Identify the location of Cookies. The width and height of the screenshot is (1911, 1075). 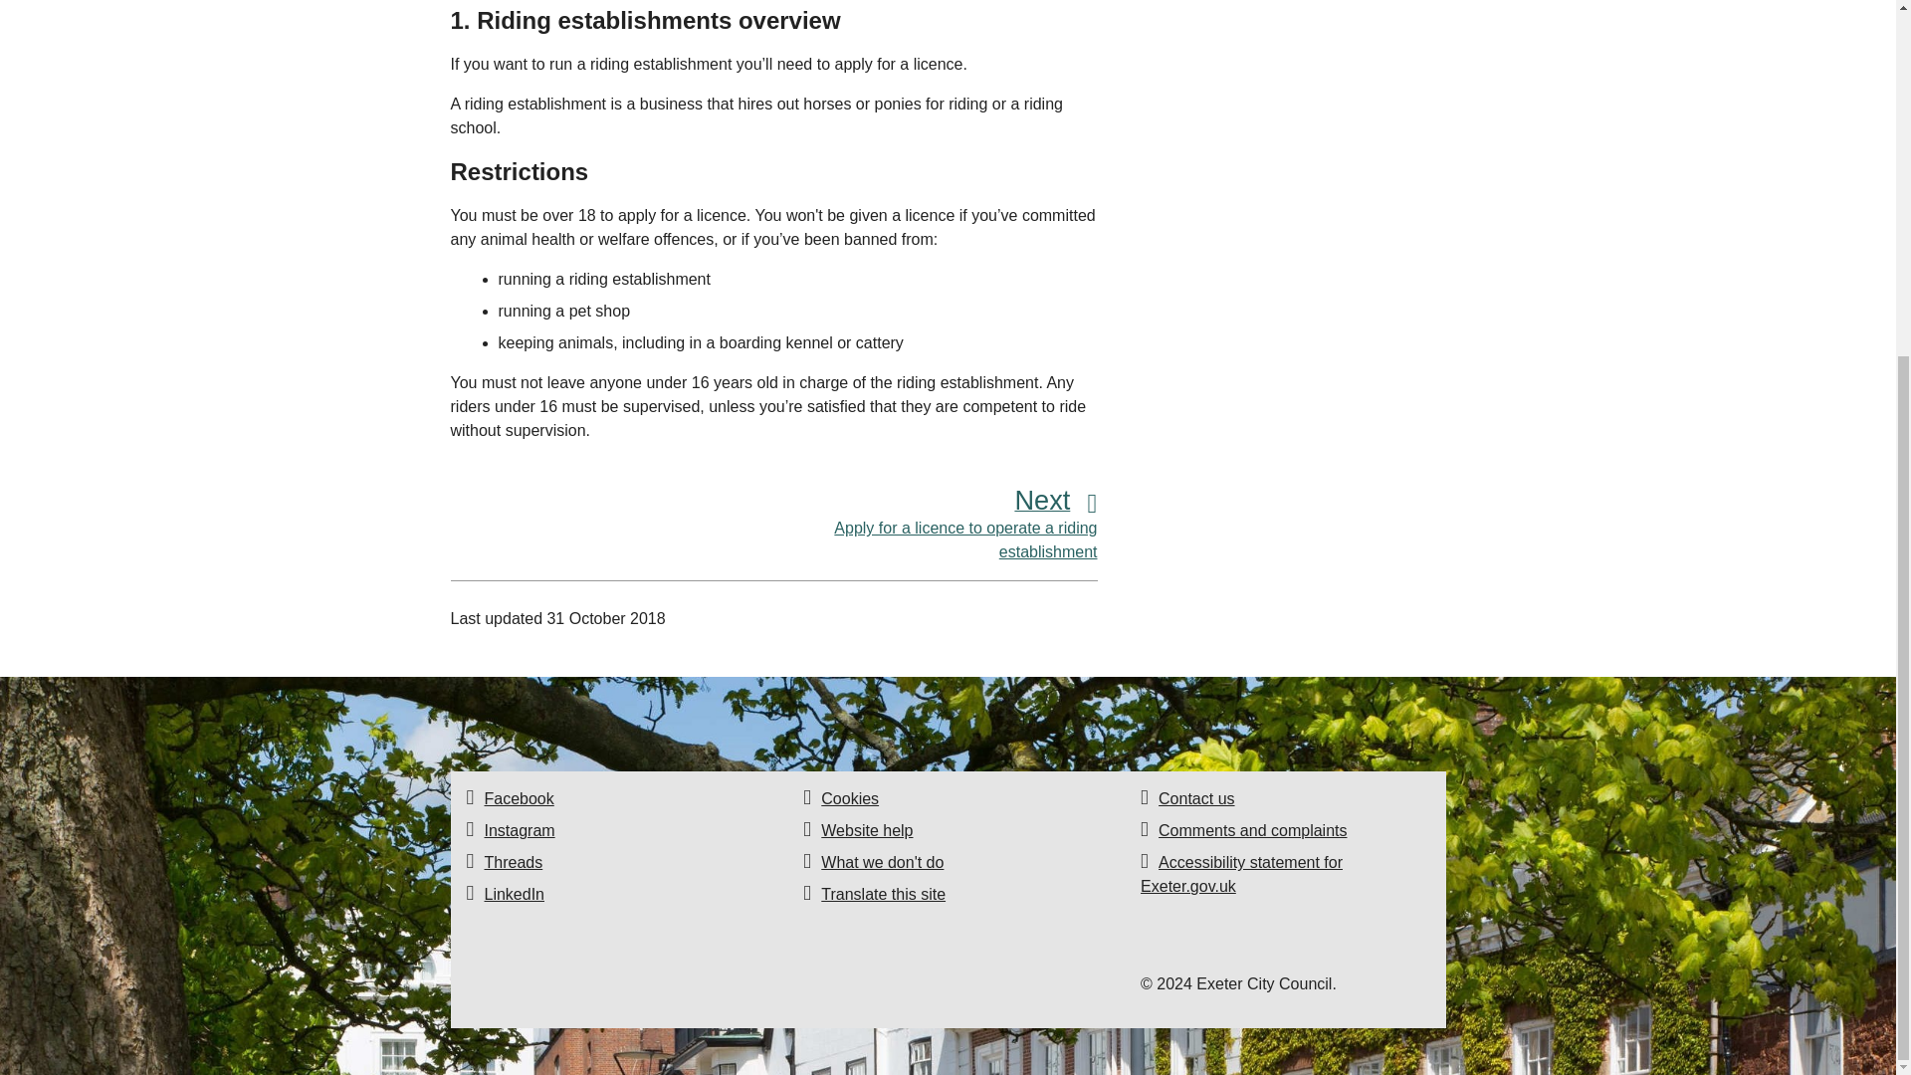
(518, 798).